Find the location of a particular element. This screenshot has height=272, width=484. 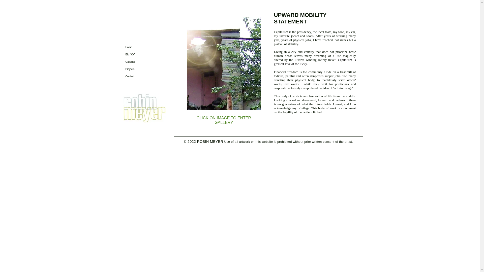

Contact is located at coordinates (141, 76).